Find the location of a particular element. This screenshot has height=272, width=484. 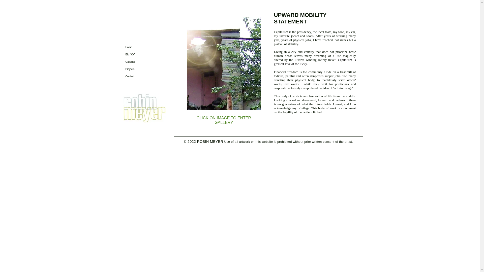

Contact is located at coordinates (141, 76).